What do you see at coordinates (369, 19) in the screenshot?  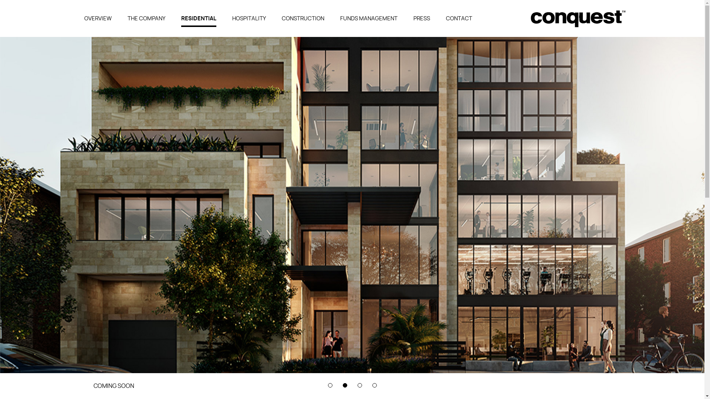 I see `FUNDS MANAGEMENT` at bounding box center [369, 19].